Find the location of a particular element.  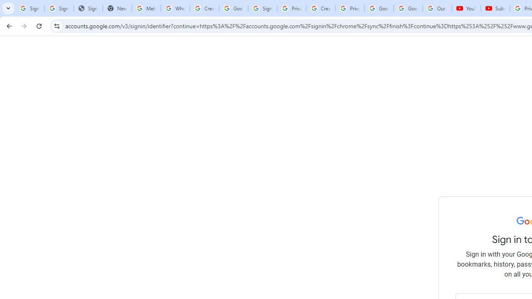

Create your Google Account is located at coordinates (321, 8).